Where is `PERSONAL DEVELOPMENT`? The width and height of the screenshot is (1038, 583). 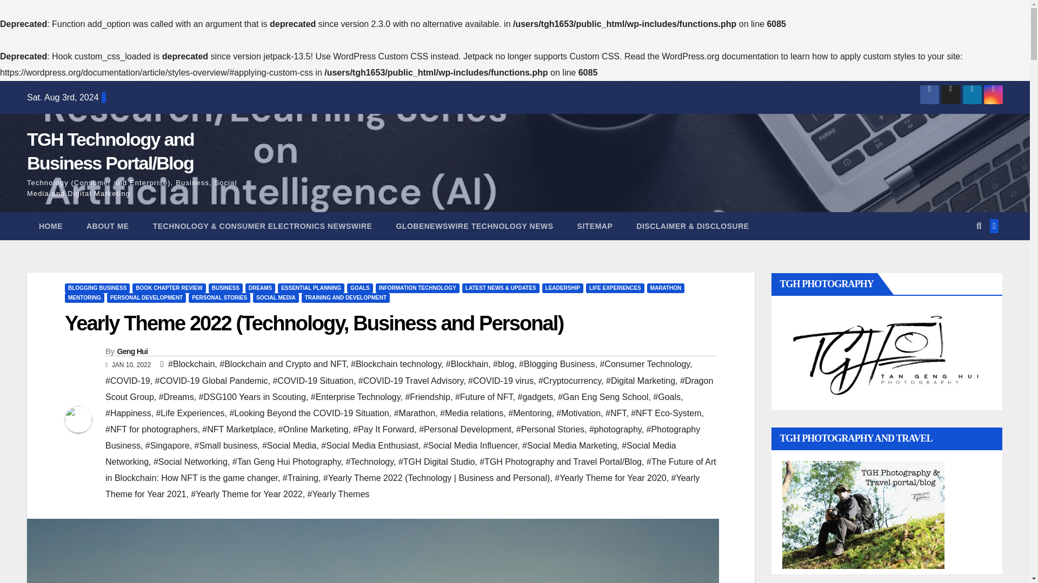
PERSONAL DEVELOPMENT is located at coordinates (146, 298).